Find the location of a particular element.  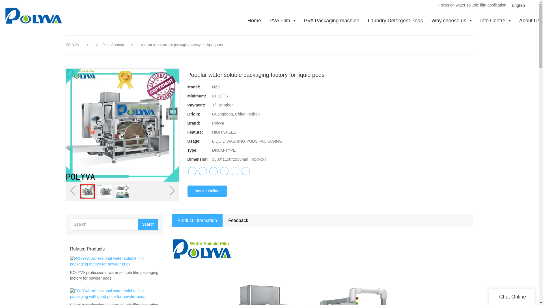

Search is located at coordinates (148, 225).